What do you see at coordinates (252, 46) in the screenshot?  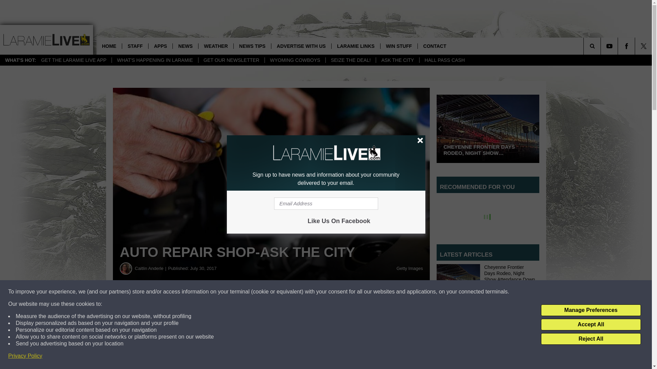 I see `NEWS TIPS` at bounding box center [252, 46].